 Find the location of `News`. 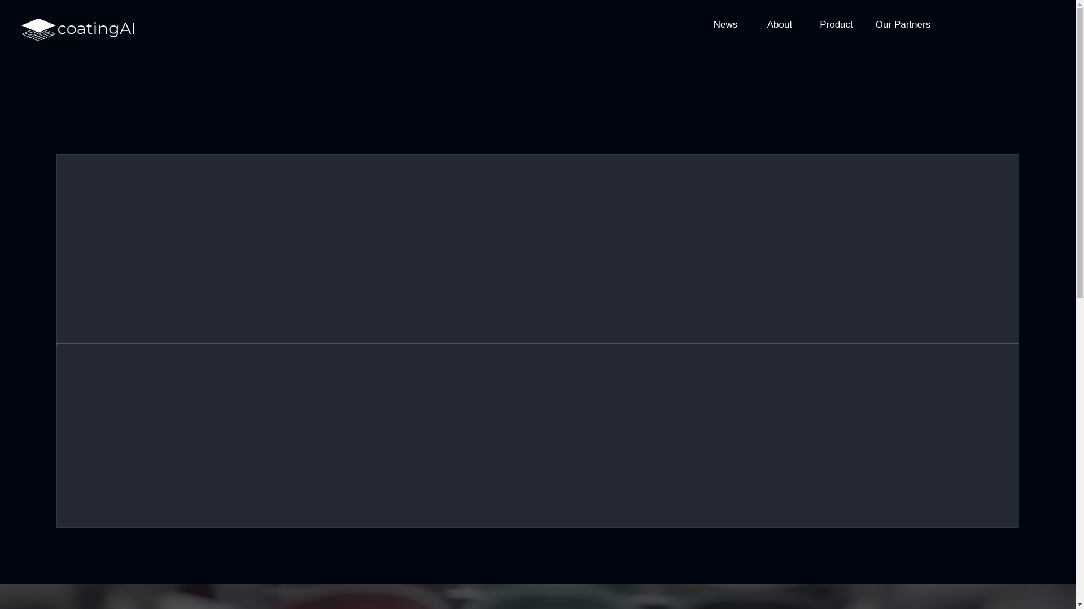

News is located at coordinates (725, 24).